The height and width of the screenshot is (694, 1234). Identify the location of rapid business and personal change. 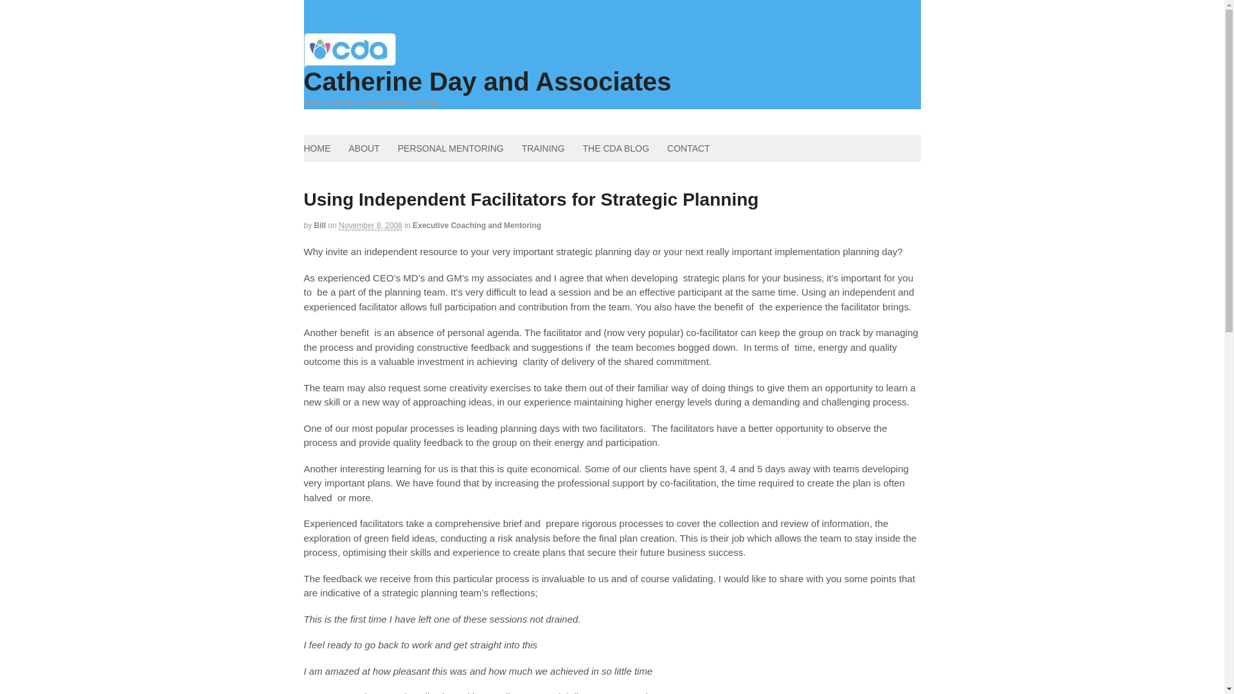
(350, 62).